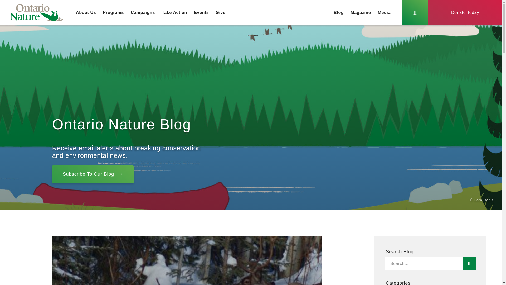  I want to click on Home, so click(36, 12).